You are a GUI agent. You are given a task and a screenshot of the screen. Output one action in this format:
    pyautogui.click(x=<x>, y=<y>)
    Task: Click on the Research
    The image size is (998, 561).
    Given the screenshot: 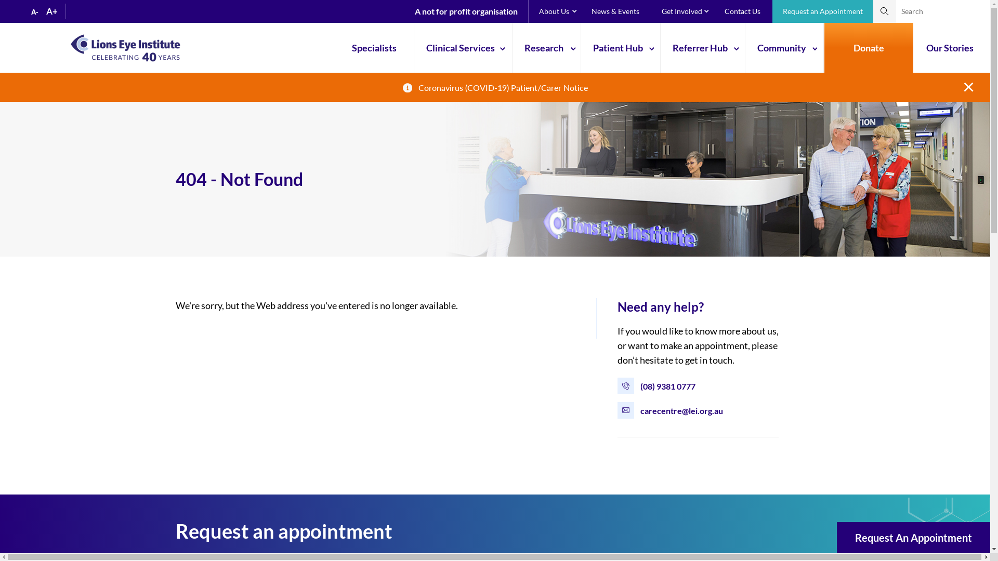 What is the action you would take?
    pyautogui.click(x=547, y=48)
    